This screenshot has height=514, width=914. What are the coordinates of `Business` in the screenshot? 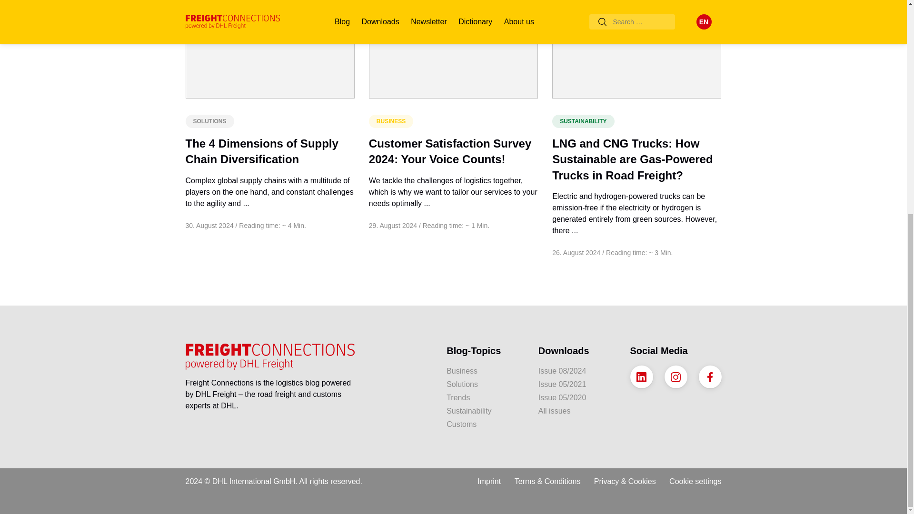 It's located at (485, 371).